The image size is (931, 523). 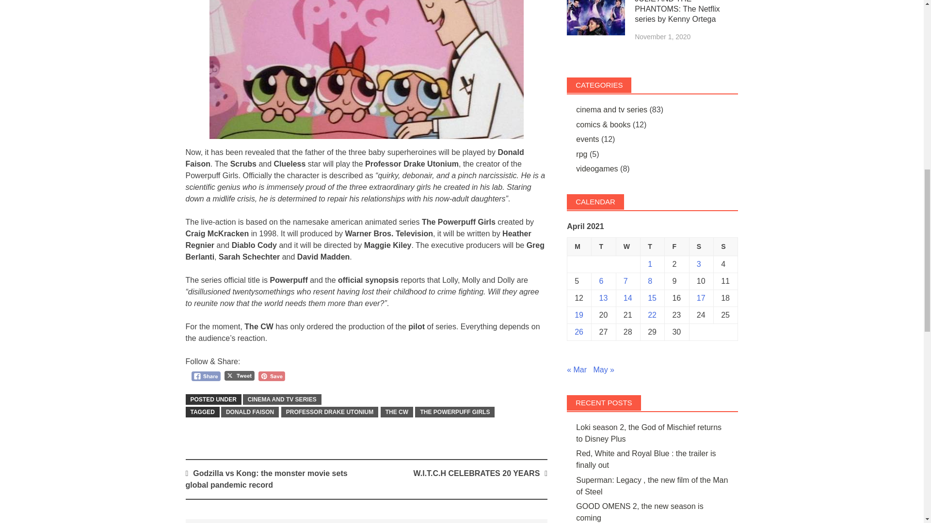 What do you see at coordinates (329, 412) in the screenshot?
I see `PROFESSOR DRAKE UTONIUM` at bounding box center [329, 412].